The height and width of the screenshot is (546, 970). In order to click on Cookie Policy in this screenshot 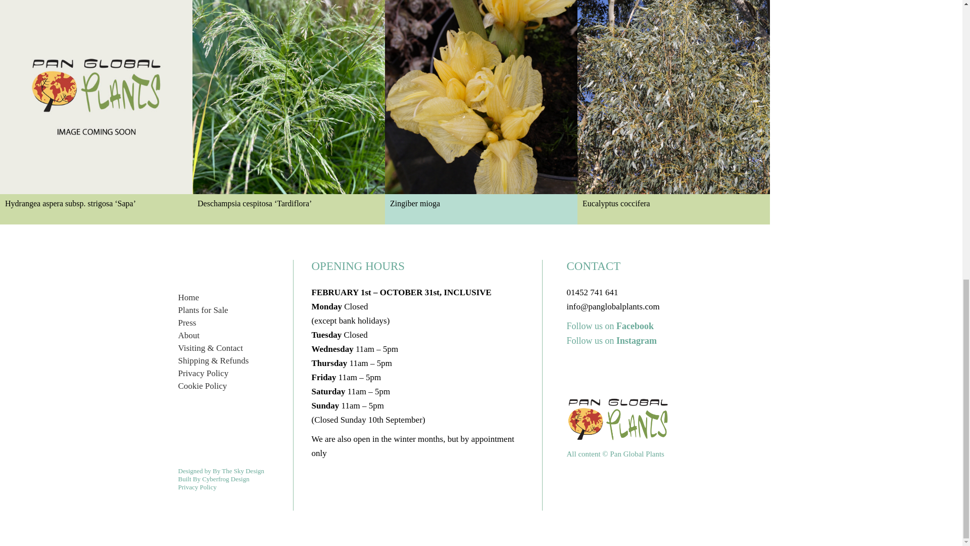, I will do `click(202, 386)`.